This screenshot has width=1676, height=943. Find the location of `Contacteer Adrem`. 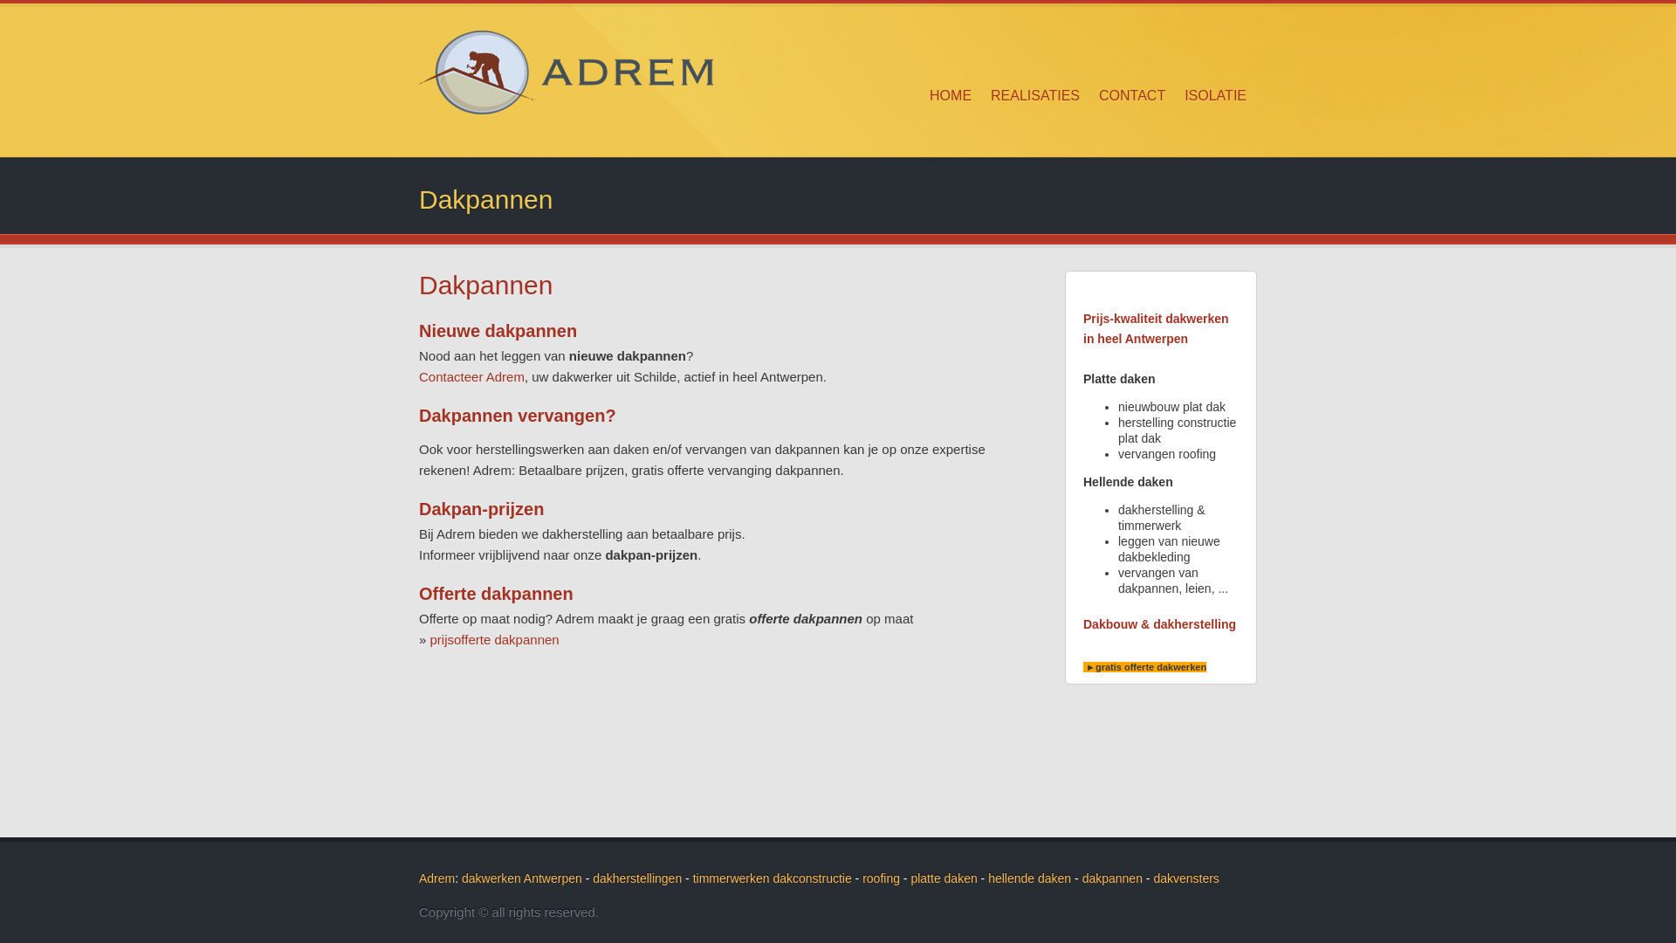

Contacteer Adrem is located at coordinates (471, 377).